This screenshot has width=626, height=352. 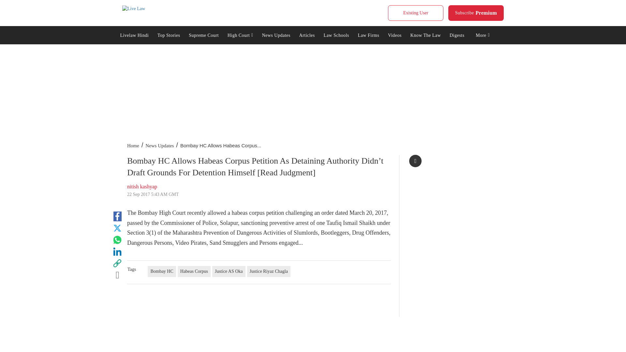 What do you see at coordinates (169, 35) in the screenshot?
I see `Top Stories` at bounding box center [169, 35].